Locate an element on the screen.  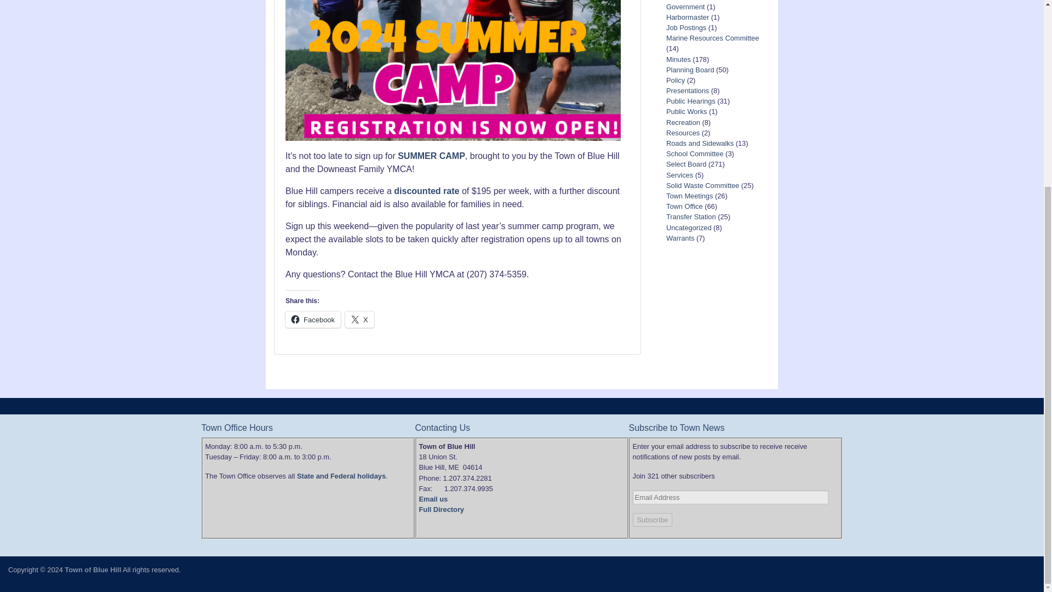
Click to share on Facebook is located at coordinates (313, 320).